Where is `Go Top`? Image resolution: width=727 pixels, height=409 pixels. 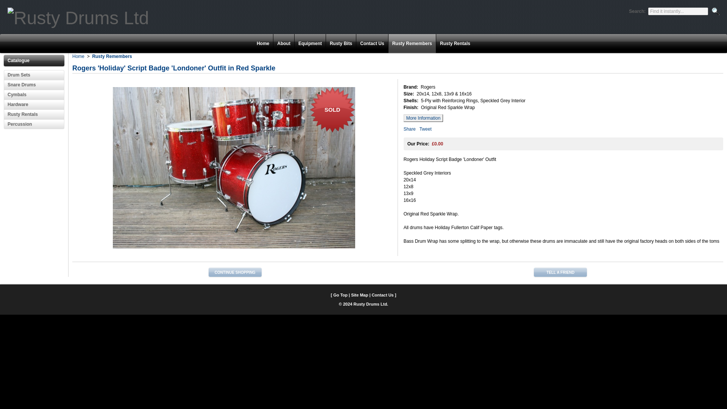
Go Top is located at coordinates (340, 295).